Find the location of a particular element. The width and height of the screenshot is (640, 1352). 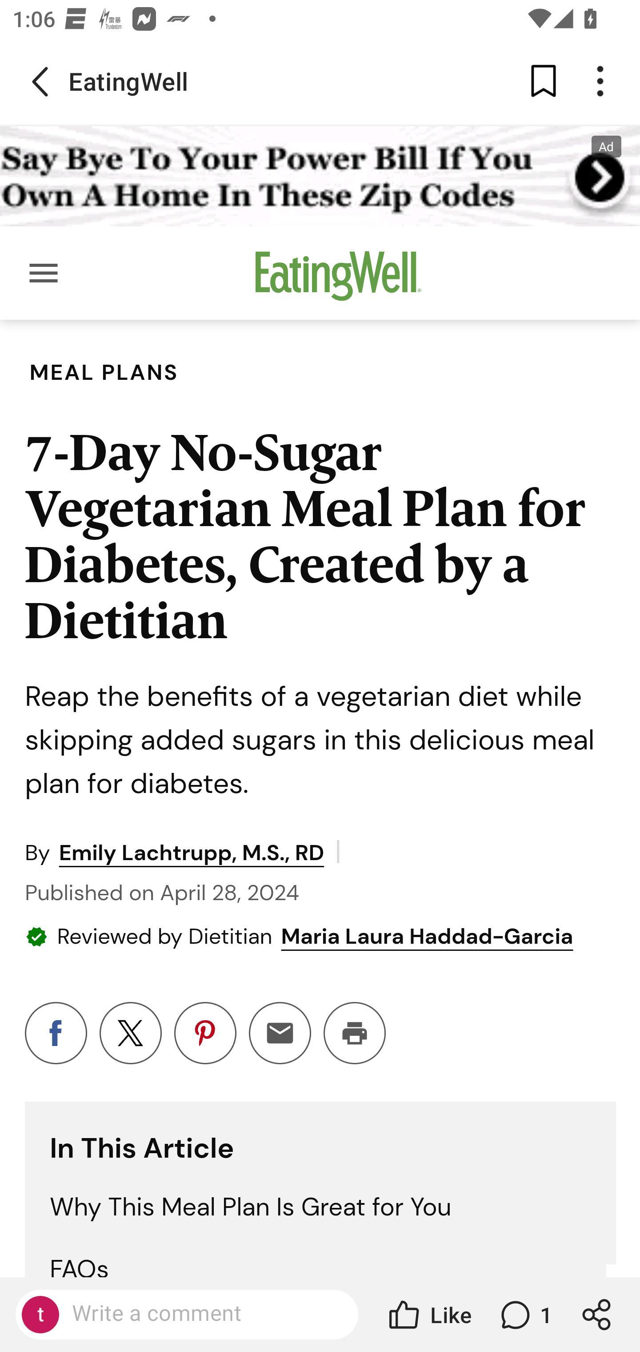

Like is located at coordinates (428, 1315).